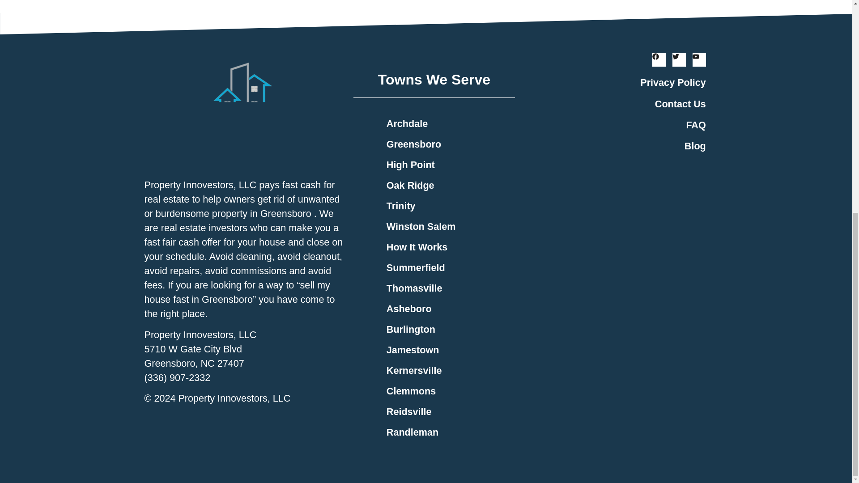  I want to click on Winston Salem, so click(446, 226).